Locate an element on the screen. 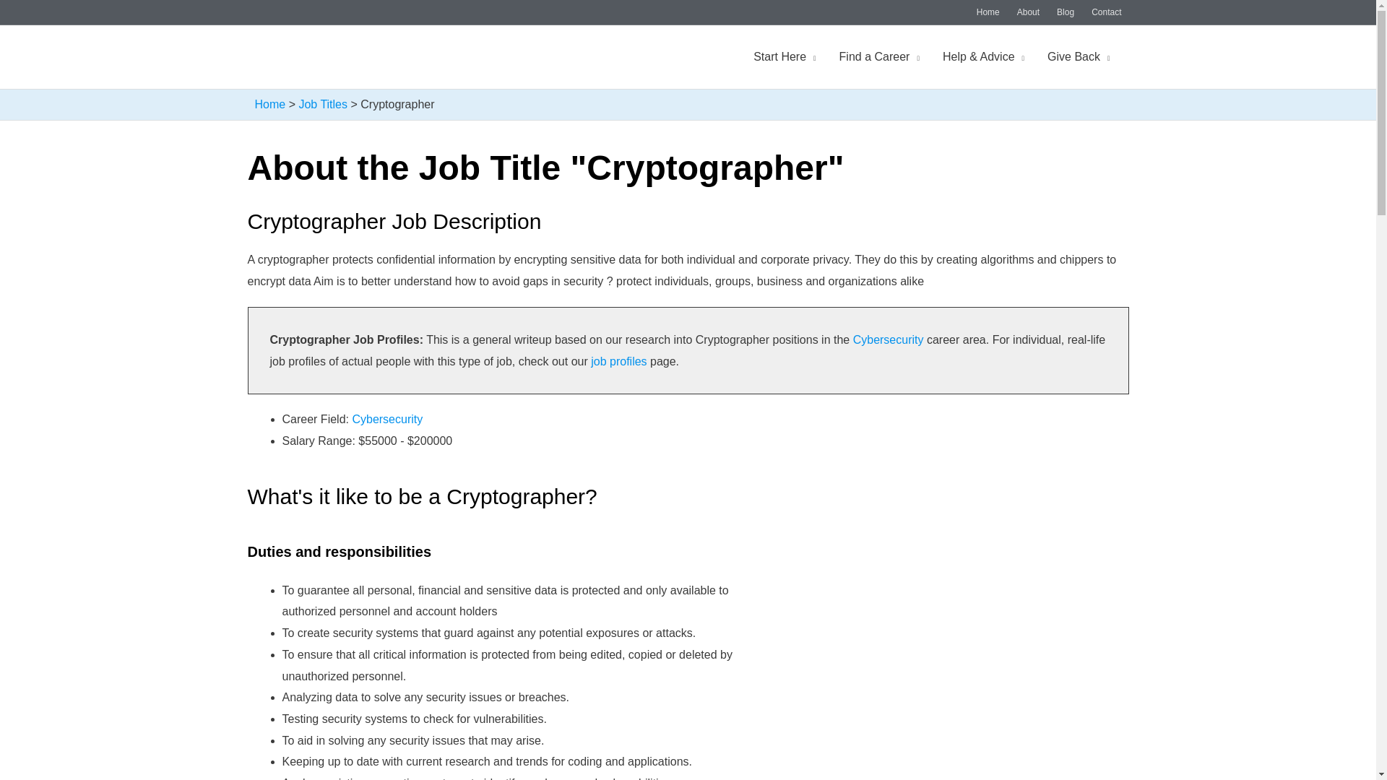 This screenshot has width=1387, height=780. Go to The Career Project. is located at coordinates (269, 104).